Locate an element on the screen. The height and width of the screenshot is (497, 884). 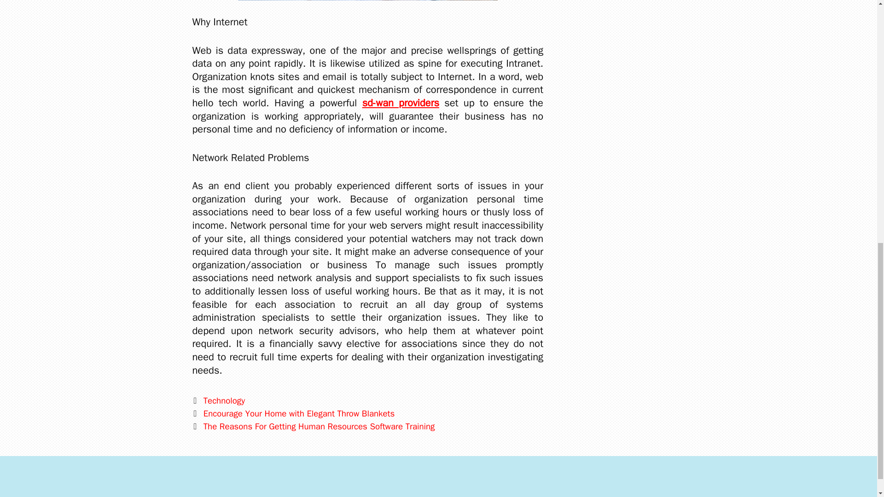
Next is located at coordinates (314, 426).